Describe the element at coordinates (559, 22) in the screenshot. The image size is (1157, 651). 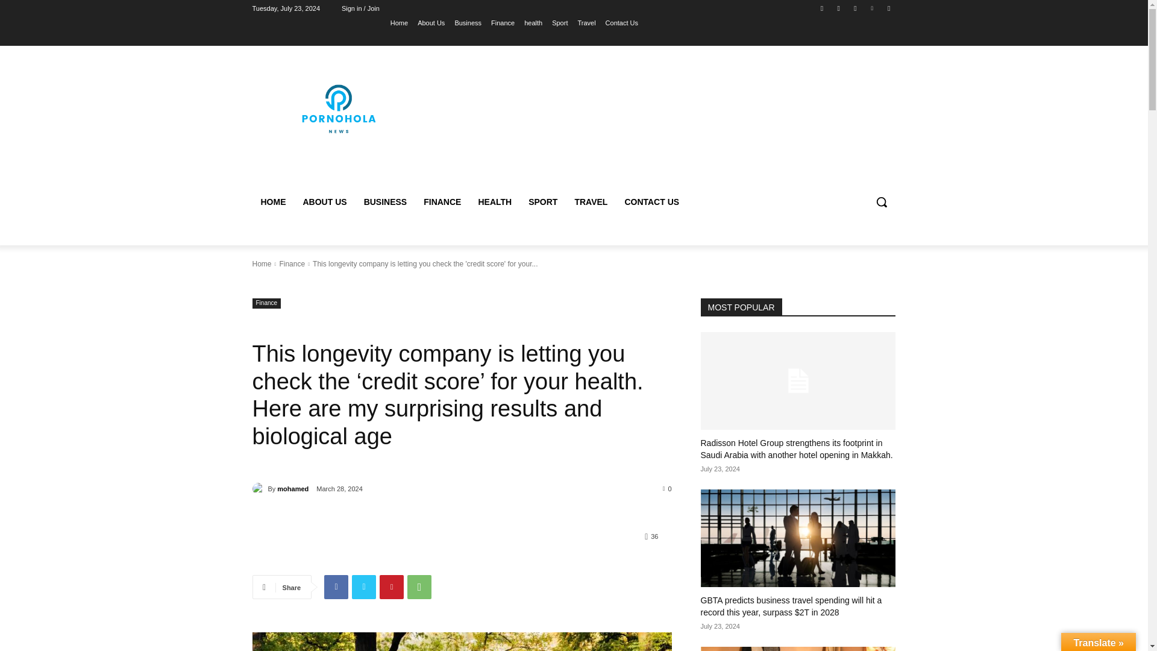
I see `Sport` at that location.